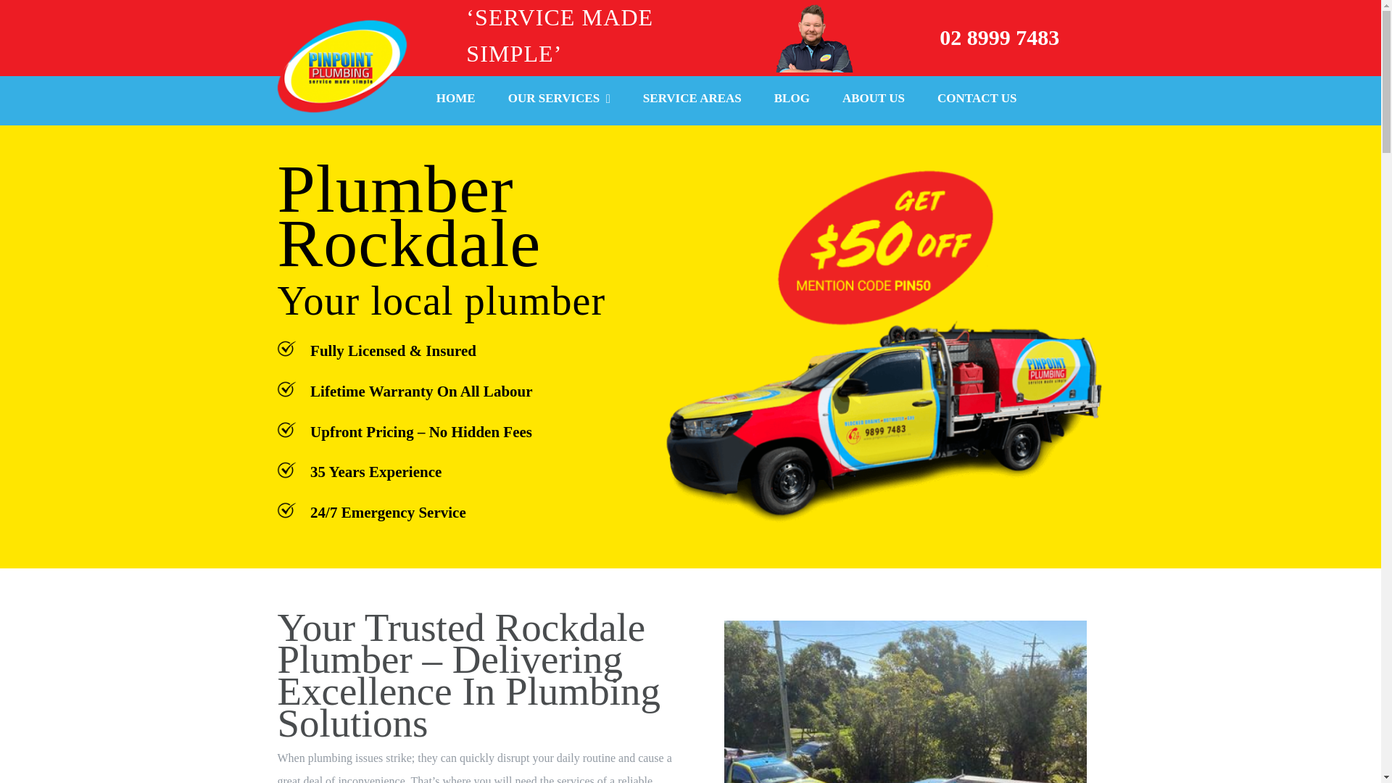 This screenshot has width=1392, height=783. What do you see at coordinates (342, 66) in the screenshot?
I see `Pinpoint-Plumbing-Retina` at bounding box center [342, 66].